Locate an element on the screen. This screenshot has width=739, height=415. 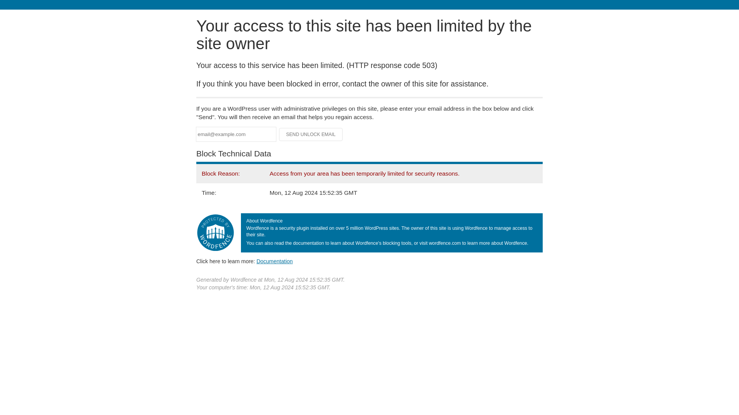
Send Unlock Email is located at coordinates (311, 134).